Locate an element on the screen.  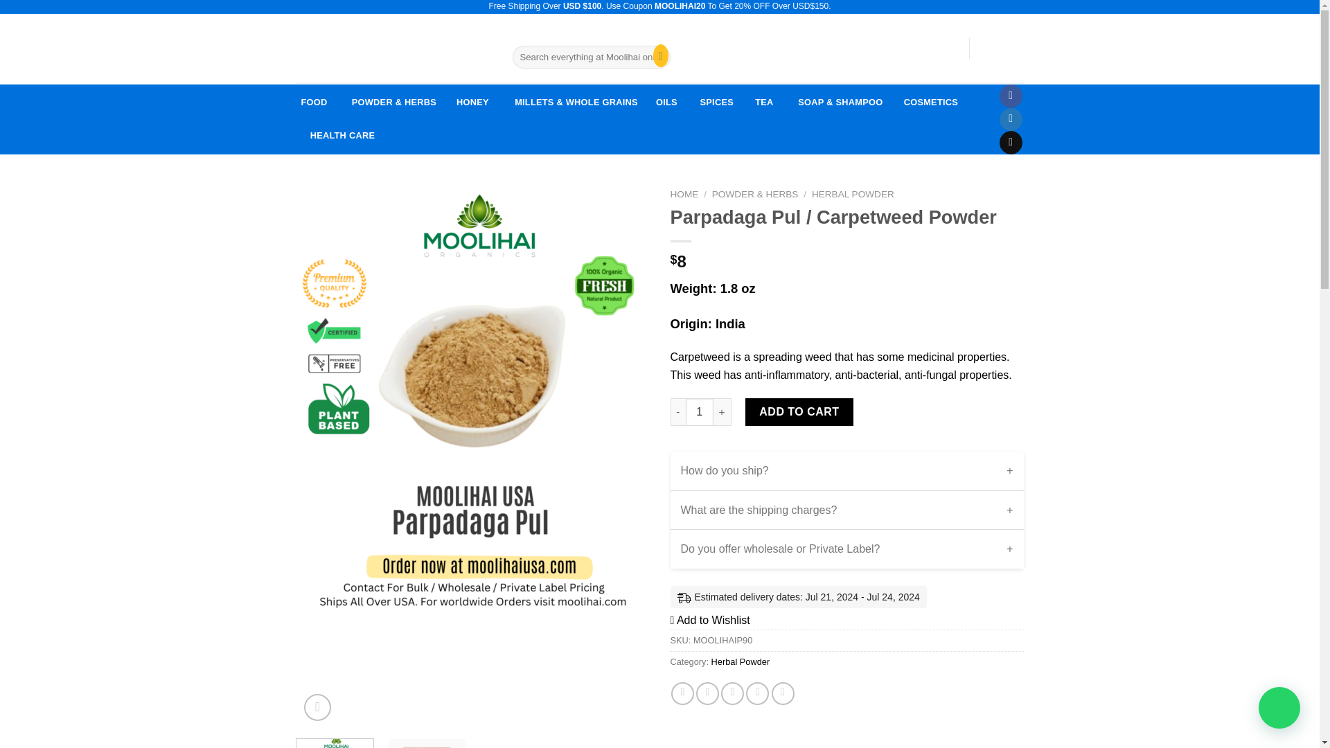
Cart is located at coordinates (1003, 48).